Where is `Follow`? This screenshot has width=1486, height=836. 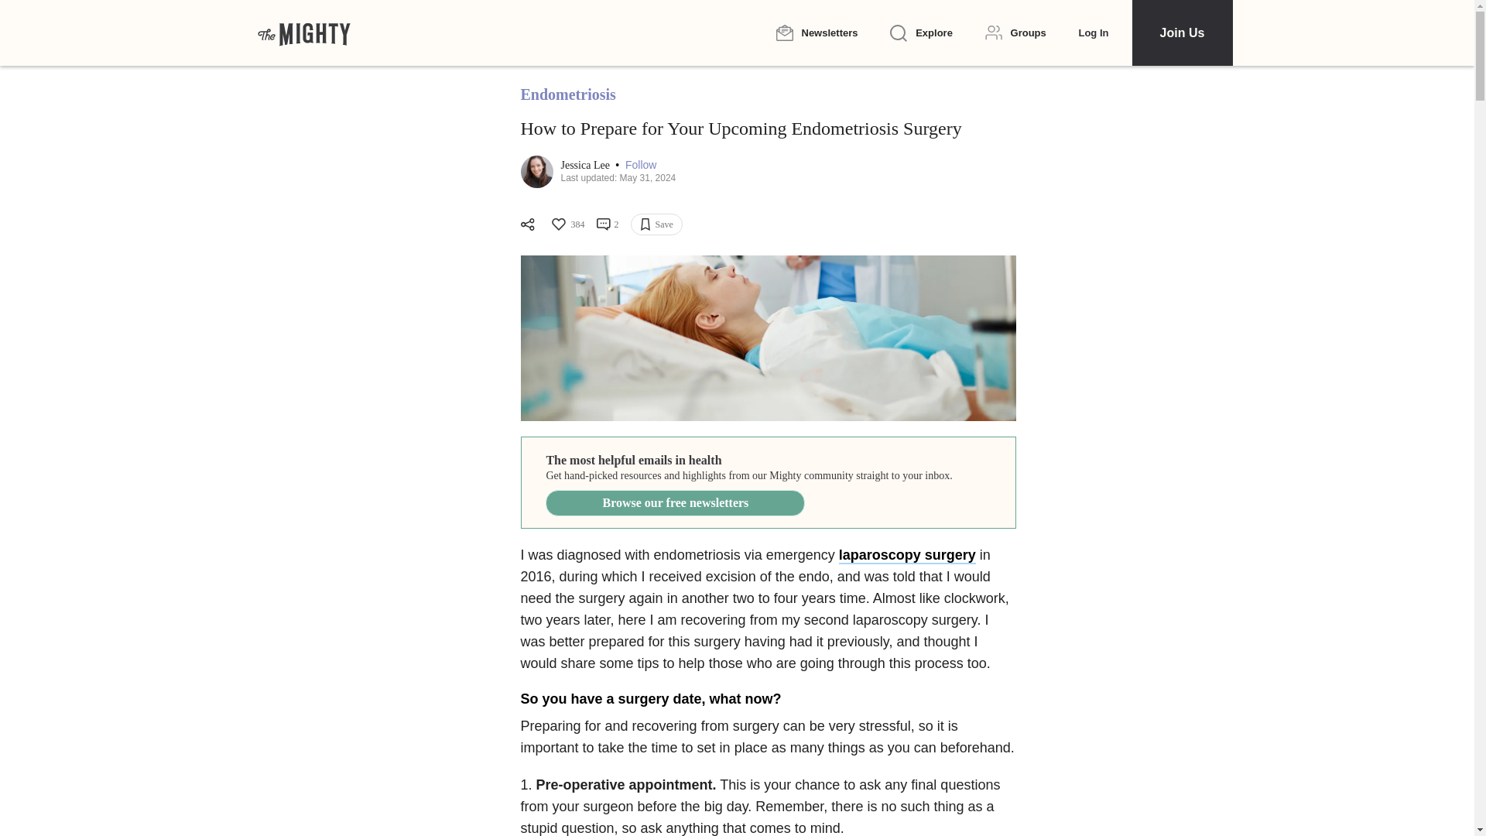 Follow is located at coordinates (641, 166).